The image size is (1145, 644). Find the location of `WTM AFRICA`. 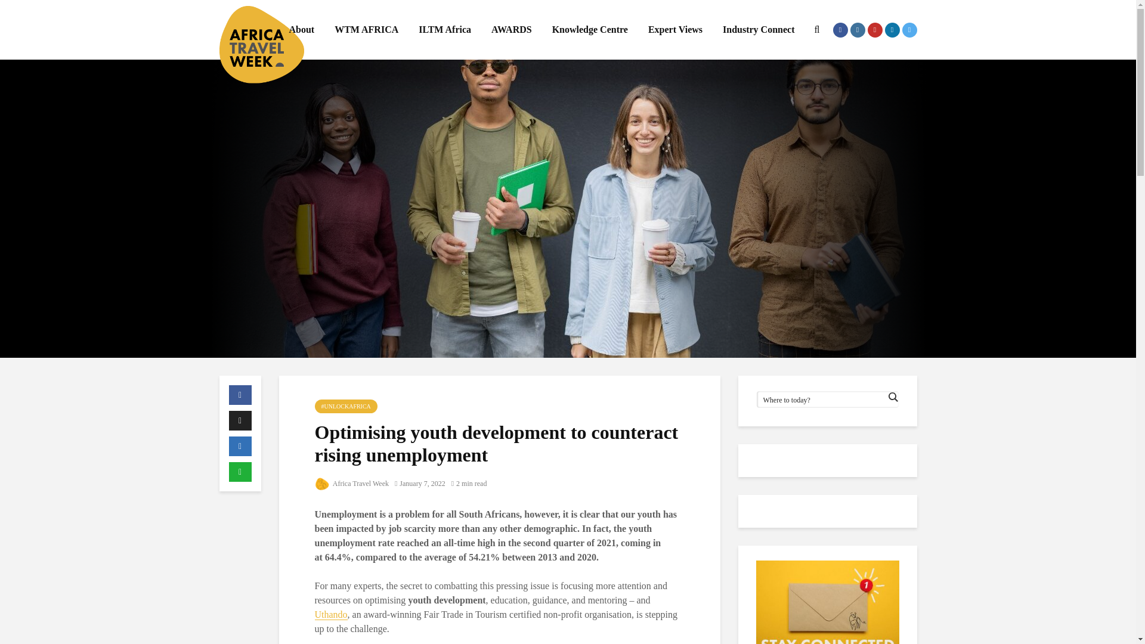

WTM AFRICA is located at coordinates (366, 30).